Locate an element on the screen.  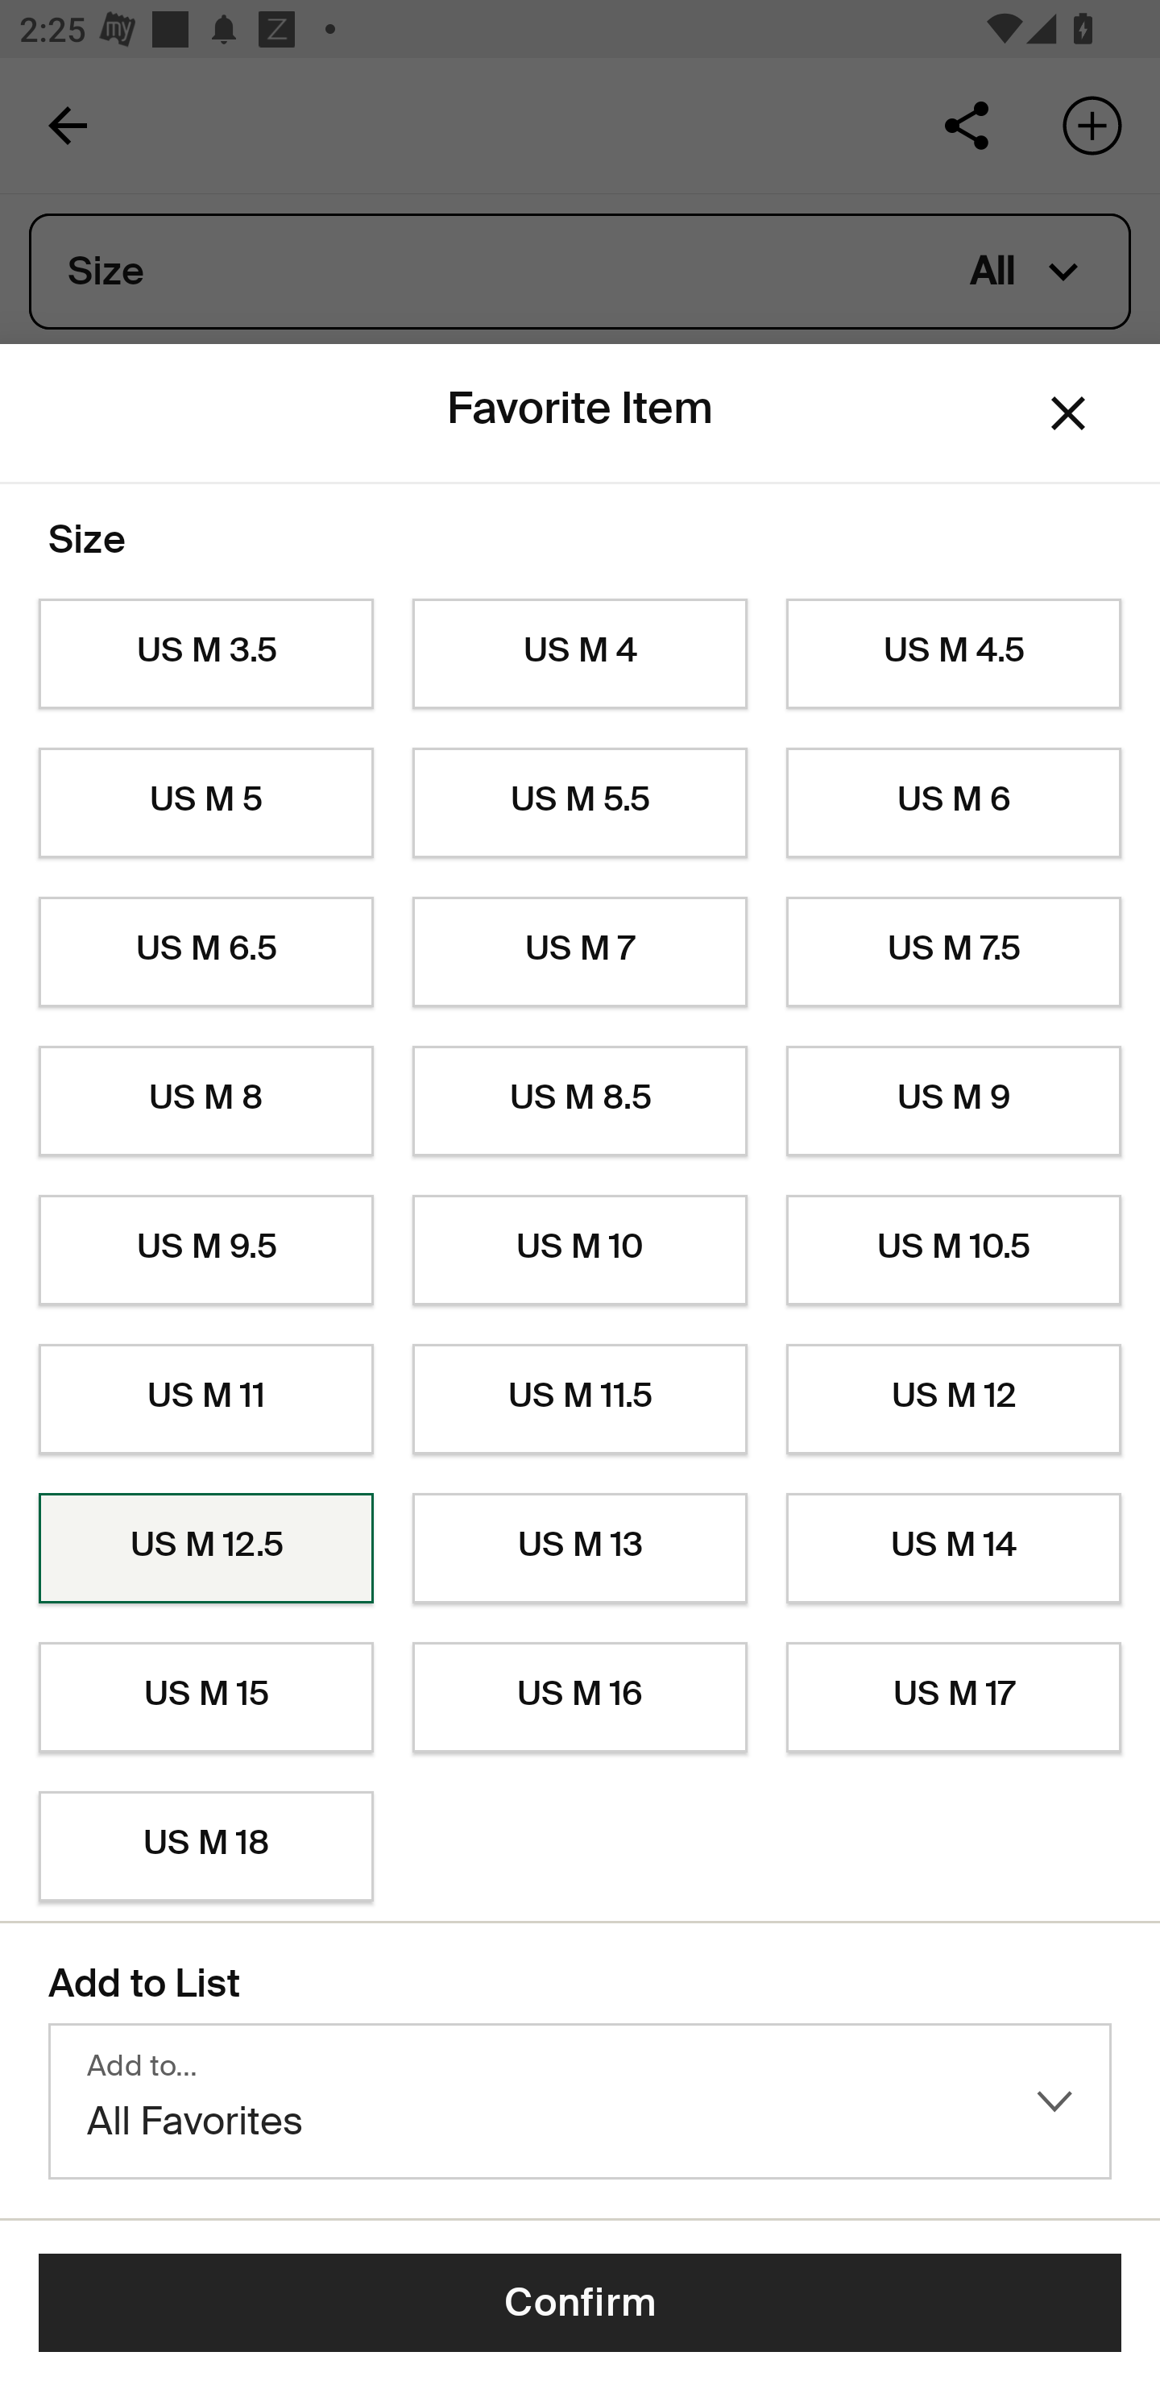
US M 6 is located at coordinates (954, 803).